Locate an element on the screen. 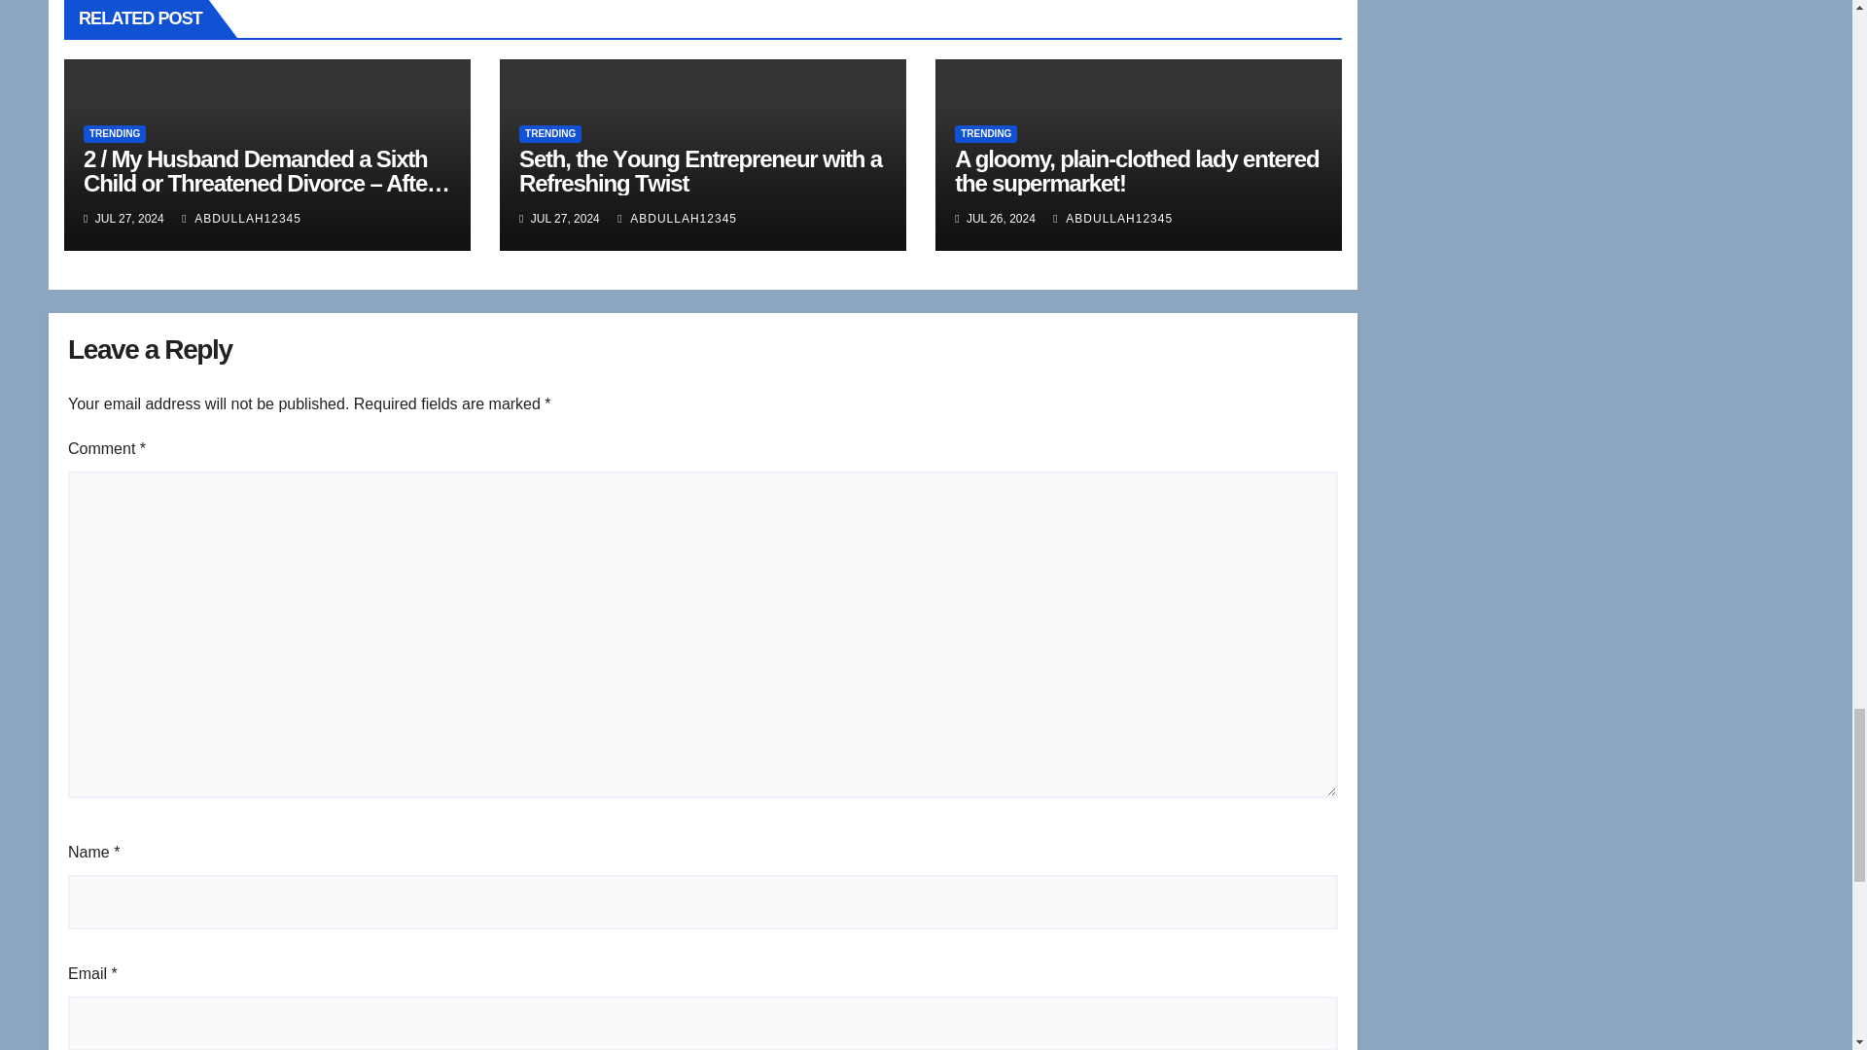 The height and width of the screenshot is (1050, 1867). ABDULLAH12345 is located at coordinates (241, 219).